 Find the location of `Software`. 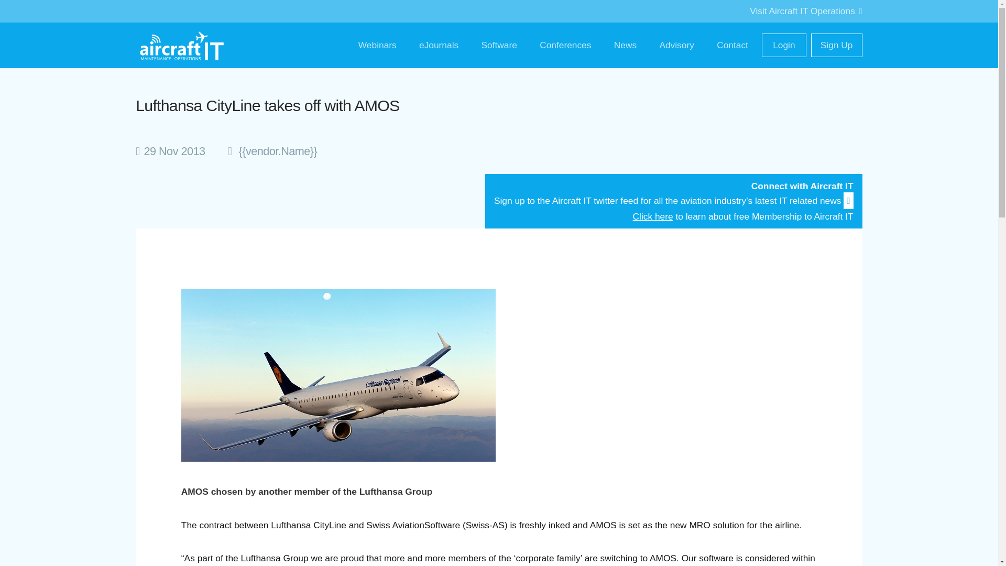

Software is located at coordinates (499, 45).